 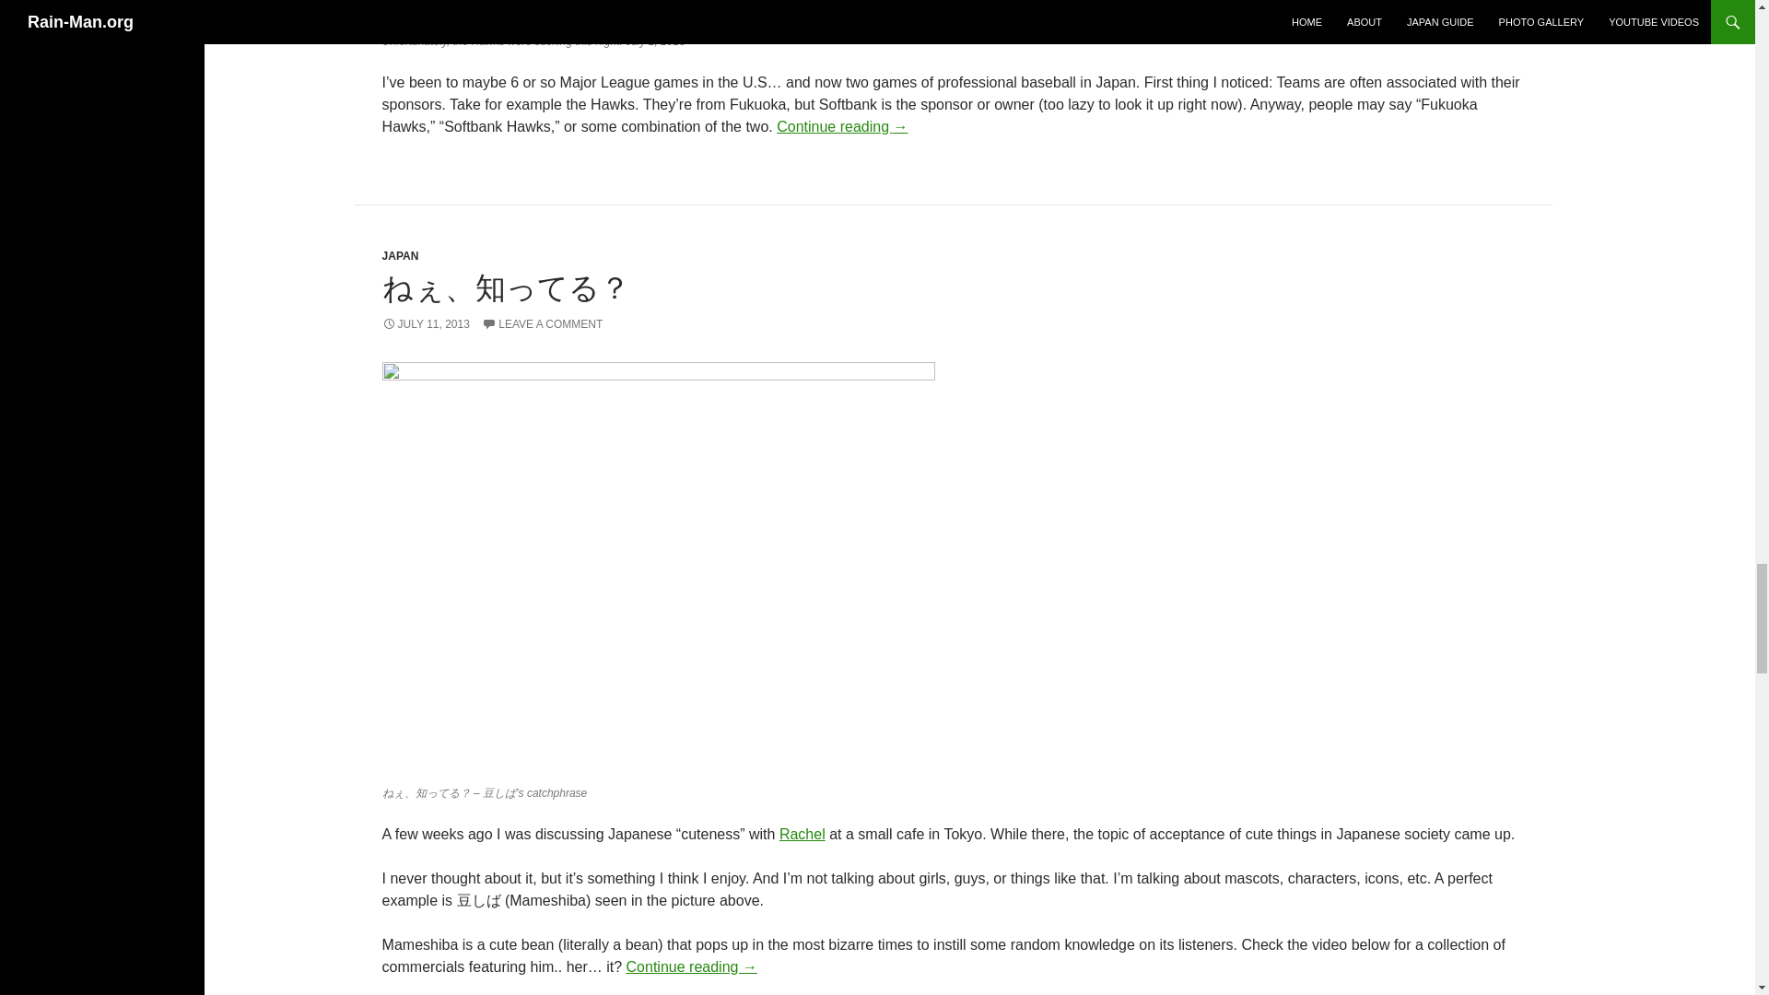 What do you see at coordinates (542, 323) in the screenshot?
I see `LEAVE A COMMENT` at bounding box center [542, 323].